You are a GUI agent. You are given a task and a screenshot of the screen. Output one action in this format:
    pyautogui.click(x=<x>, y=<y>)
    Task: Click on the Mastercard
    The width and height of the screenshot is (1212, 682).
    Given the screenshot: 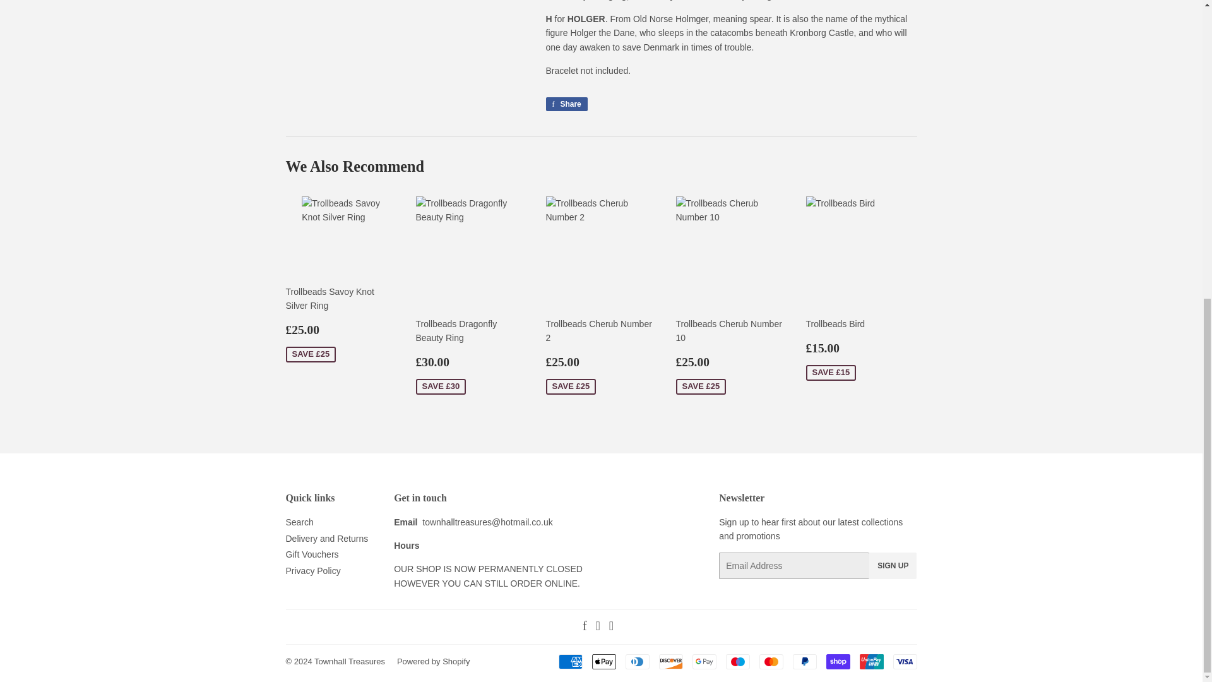 What is the action you would take?
    pyautogui.click(x=770, y=661)
    